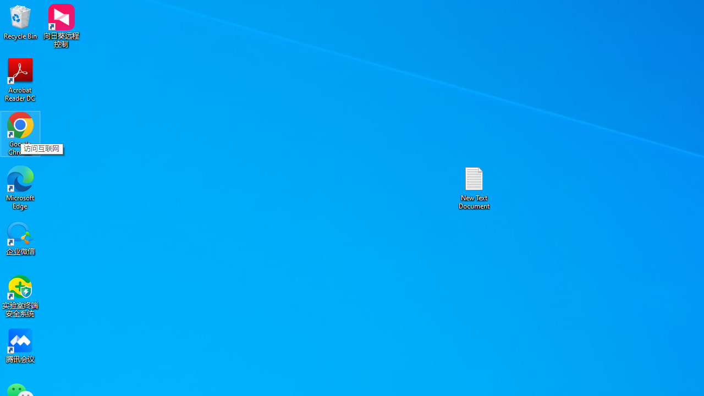 The image size is (704, 396). I want to click on Acrobat Reader DC, so click(20, 79).